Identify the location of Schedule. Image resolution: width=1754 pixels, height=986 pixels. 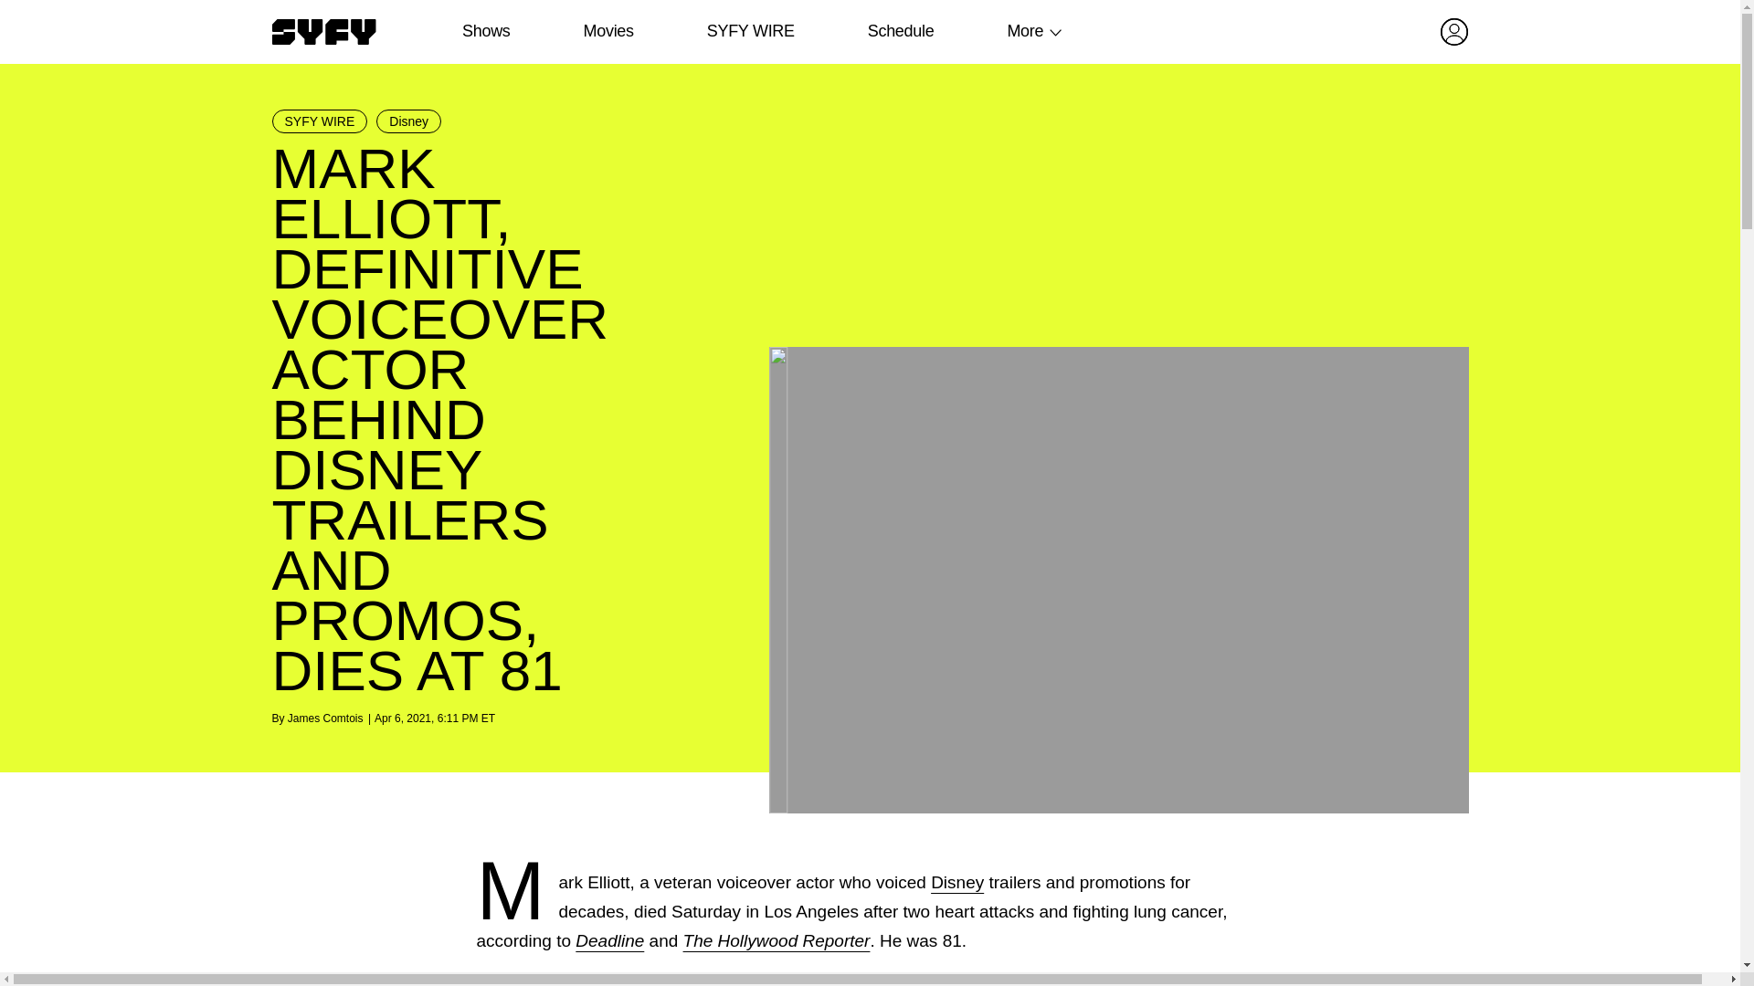
(899, 31).